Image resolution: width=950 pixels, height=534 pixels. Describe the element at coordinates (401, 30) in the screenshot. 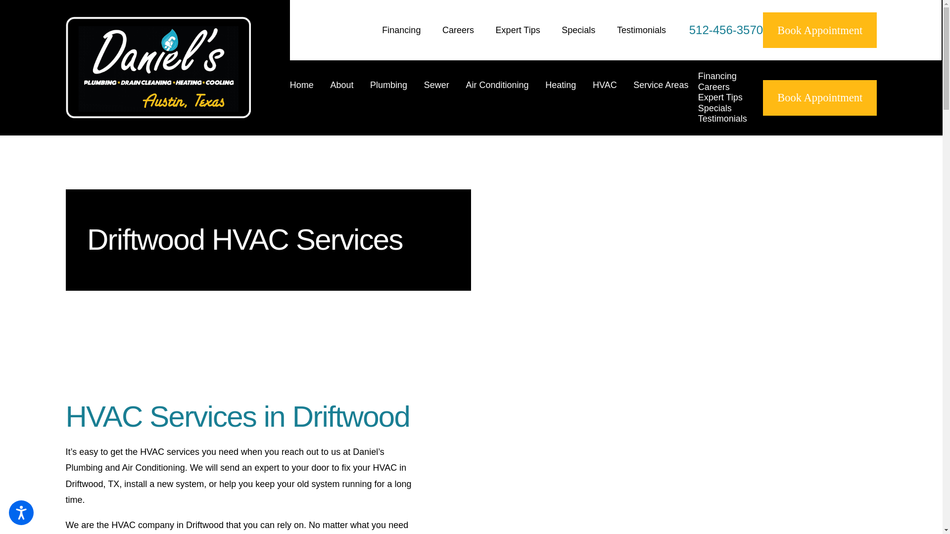

I see `Financing` at that location.